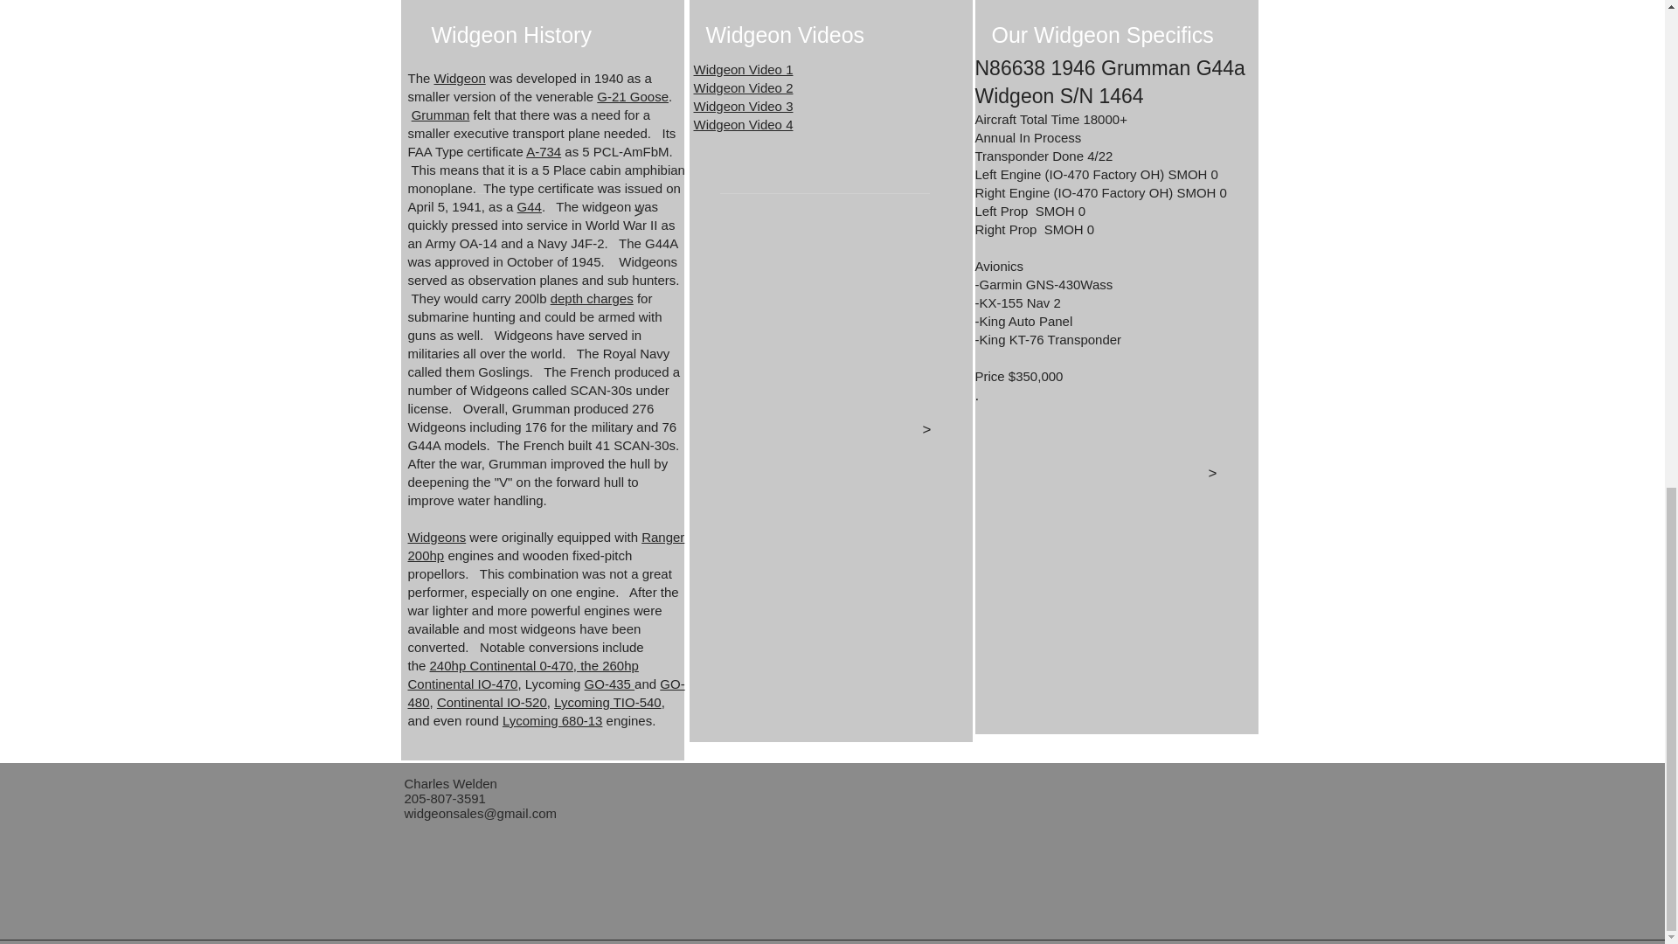 The height and width of the screenshot is (944, 1678). What do you see at coordinates (592, 297) in the screenshot?
I see `depth charges` at bounding box center [592, 297].